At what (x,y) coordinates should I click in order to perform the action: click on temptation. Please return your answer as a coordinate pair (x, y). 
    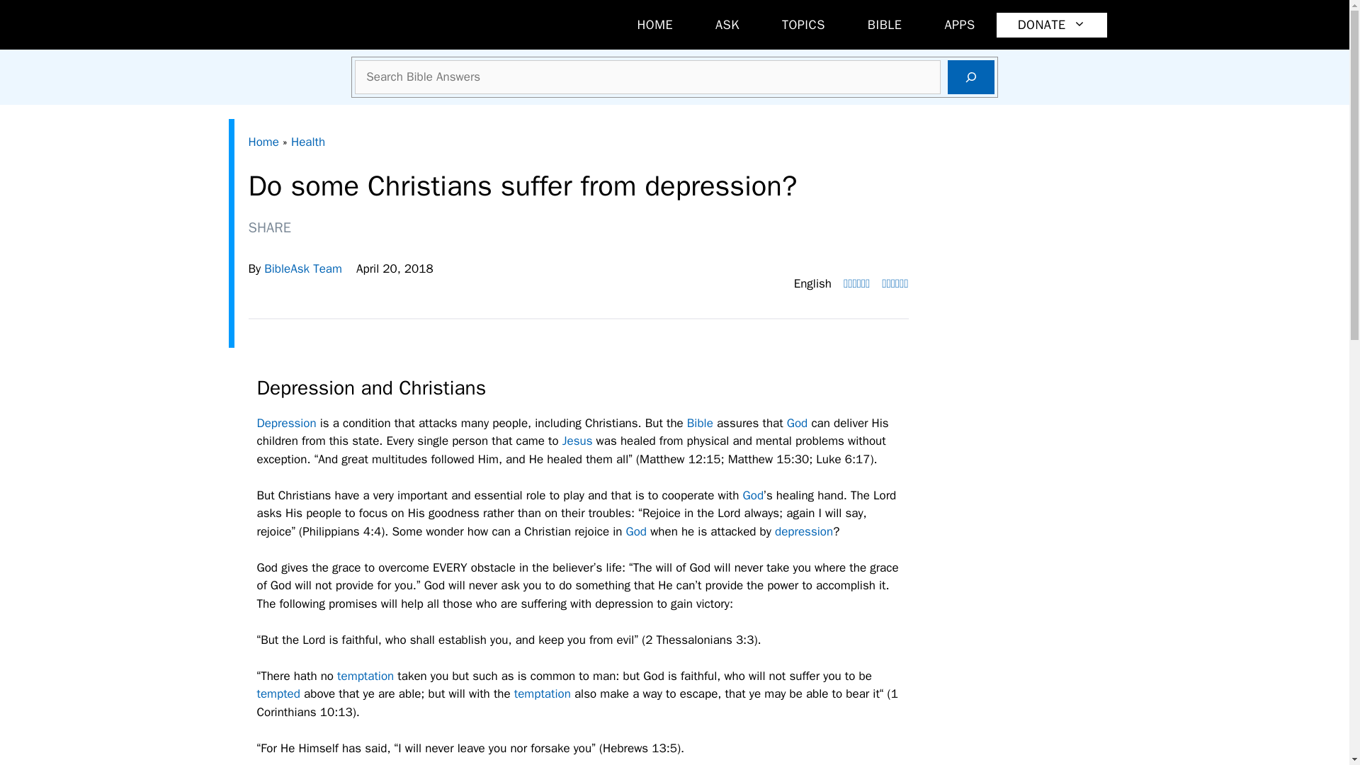
    Looking at the image, I should click on (365, 676).